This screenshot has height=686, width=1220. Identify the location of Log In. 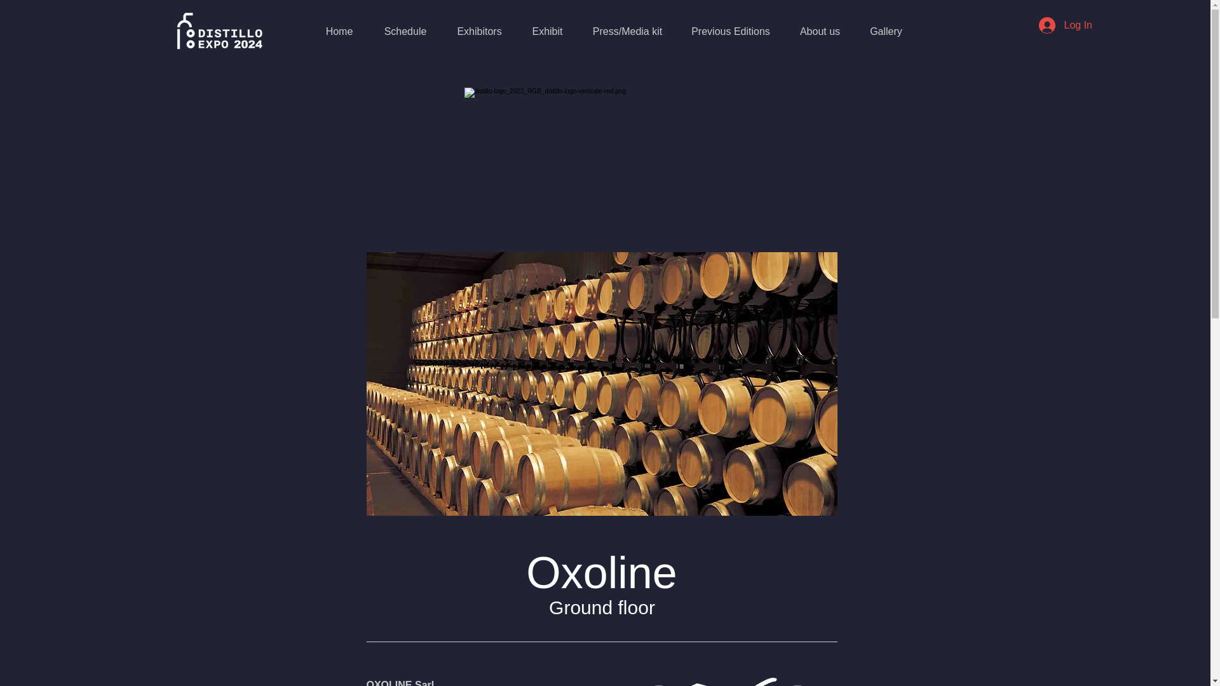
(1065, 25).